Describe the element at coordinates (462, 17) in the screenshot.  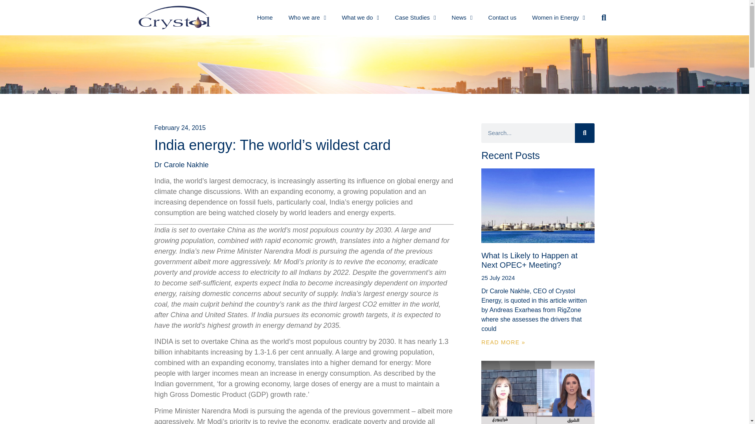
I see `News` at that location.